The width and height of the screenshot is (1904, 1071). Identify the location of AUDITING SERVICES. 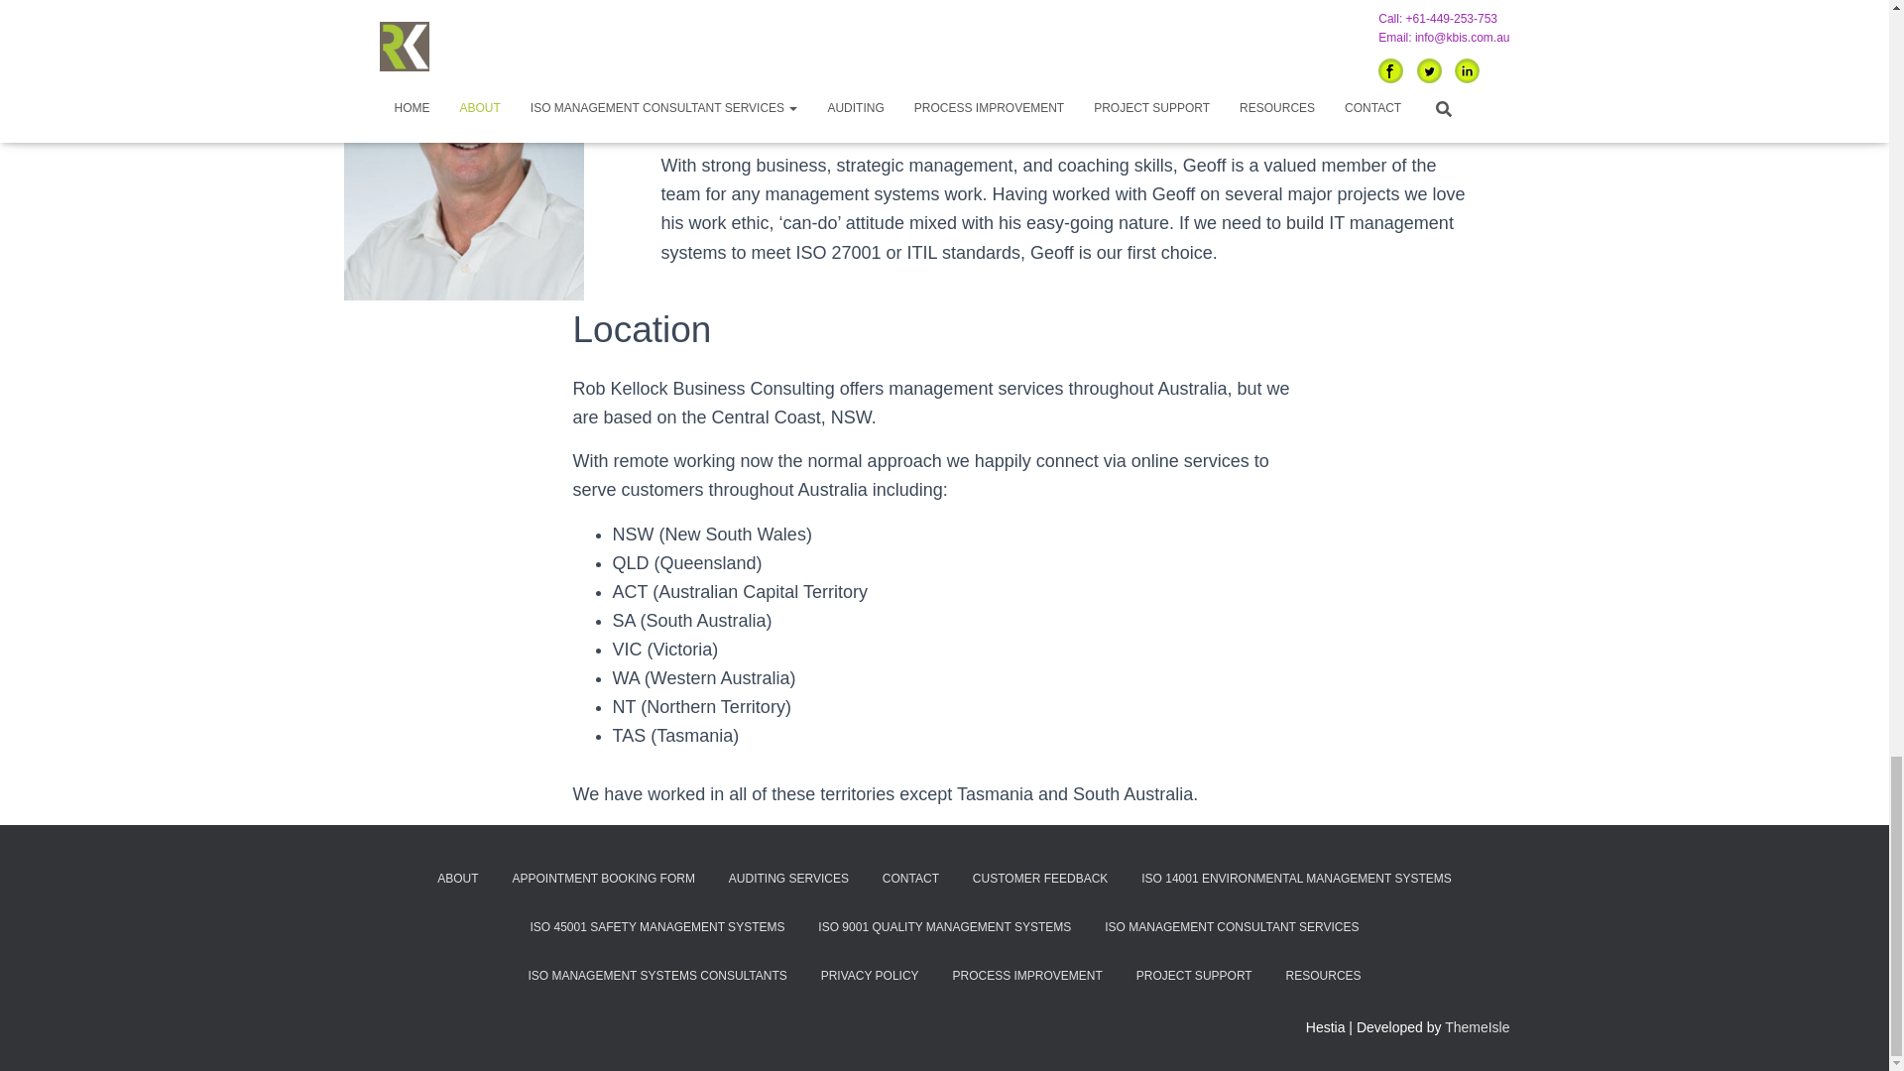
(789, 878).